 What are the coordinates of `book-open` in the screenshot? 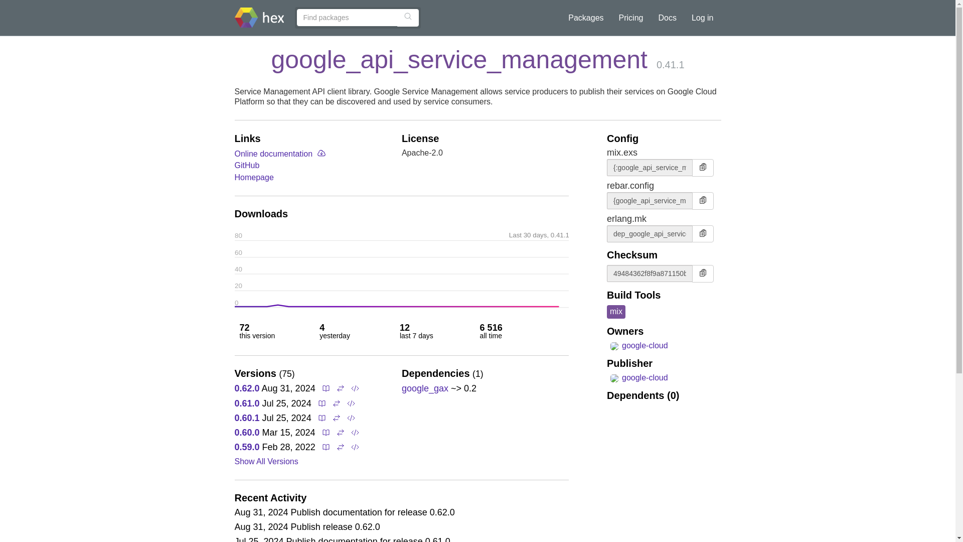 It's located at (326, 388).